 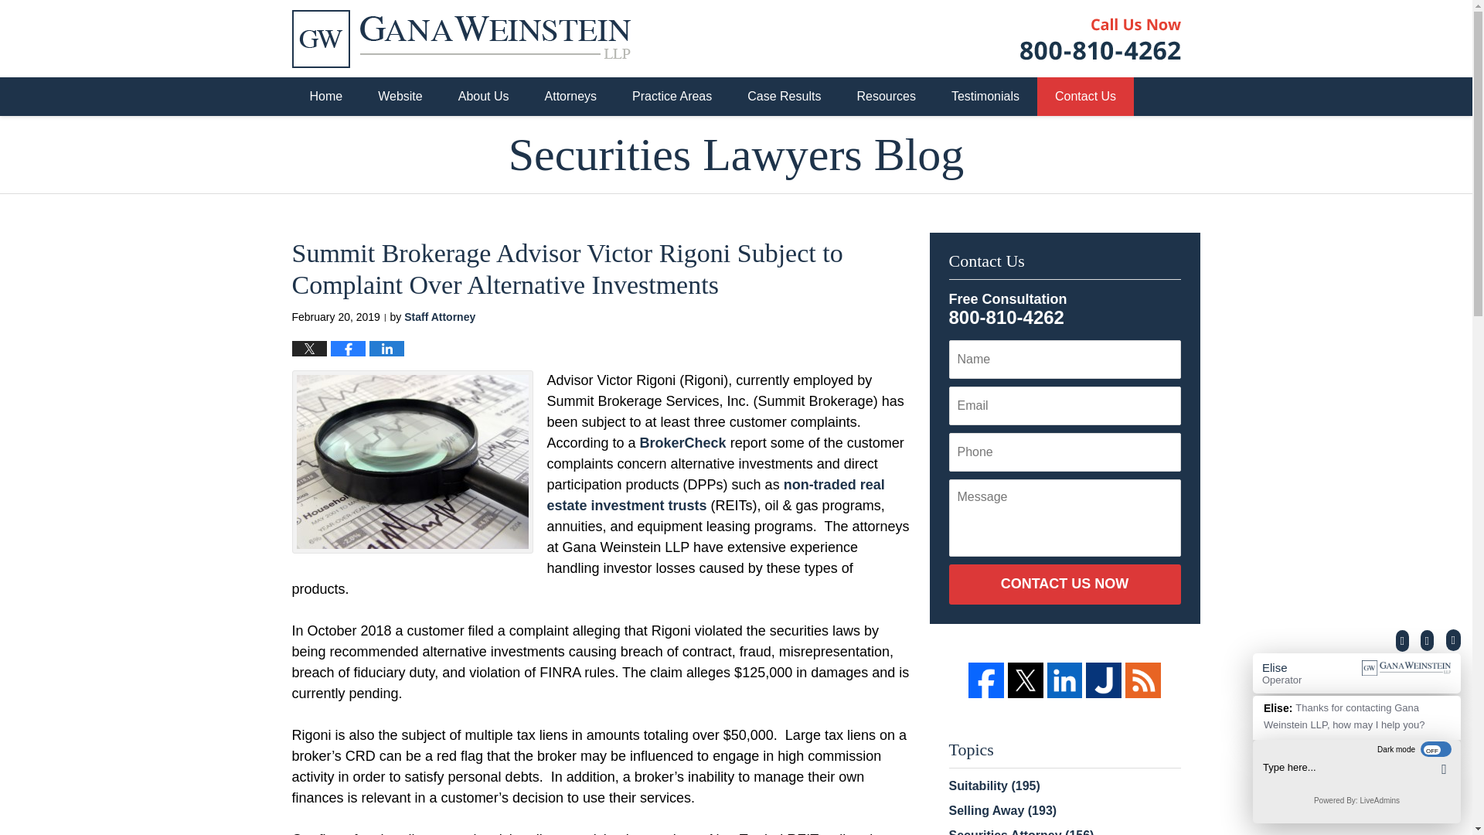 I want to click on Twitter, so click(x=1025, y=680).